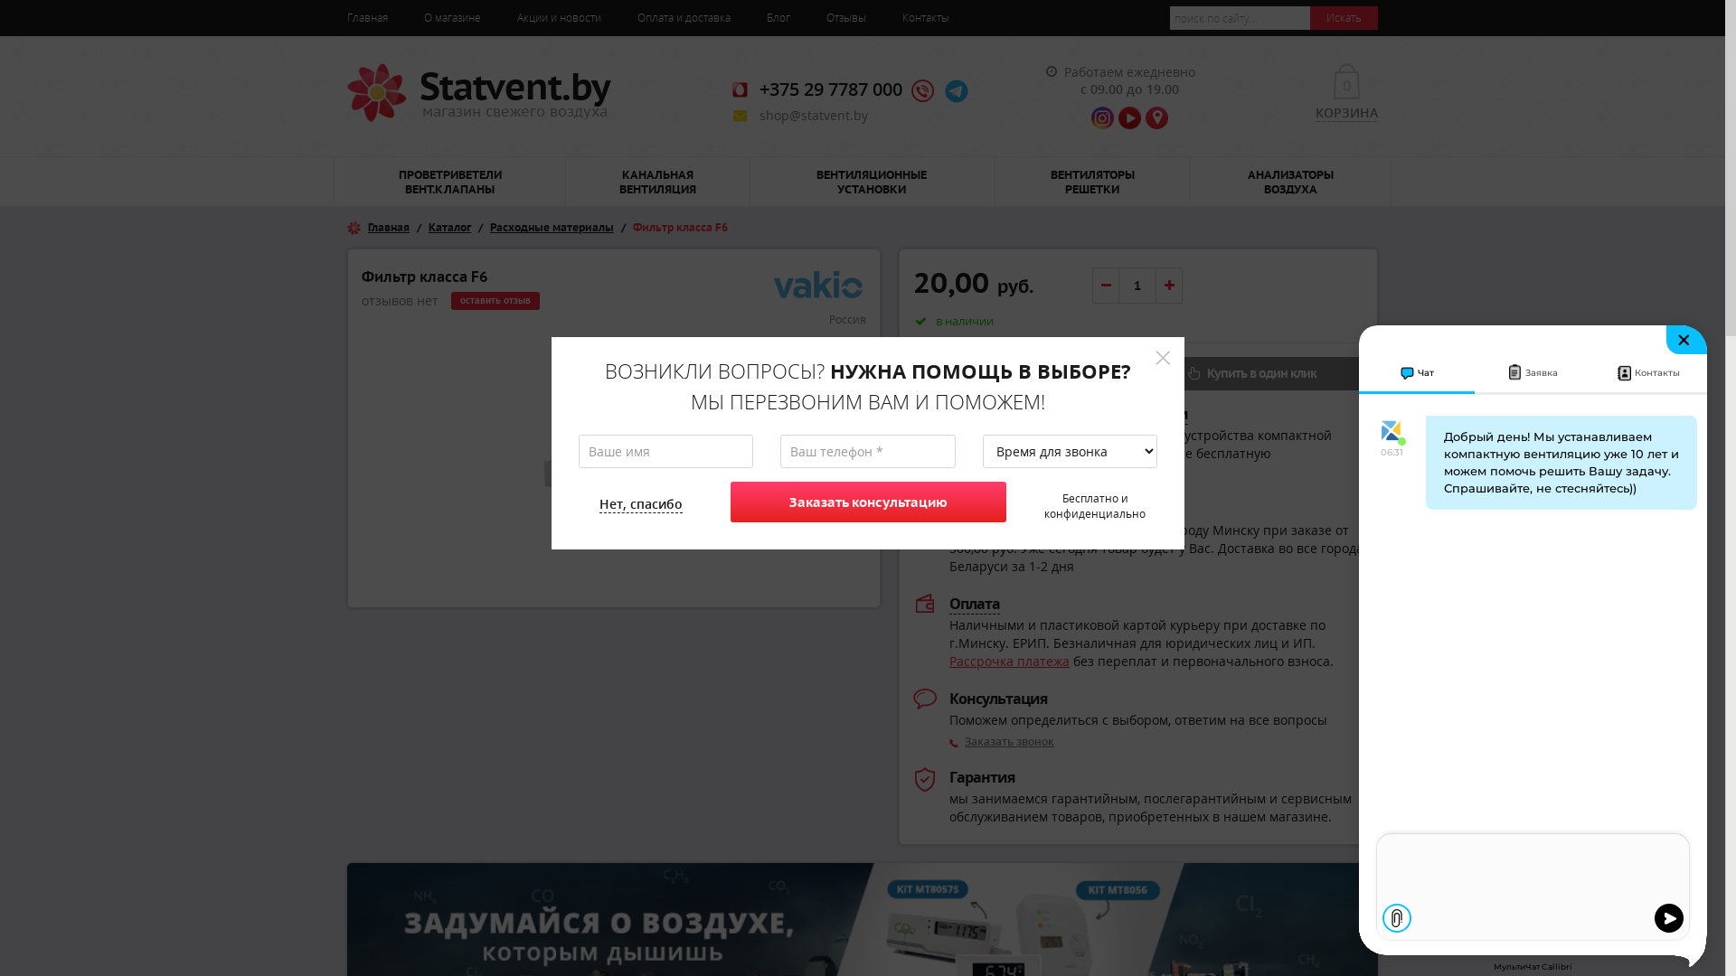 This screenshot has width=1736, height=976. Describe the element at coordinates (814, 116) in the screenshot. I see `shop@statvent.by` at that location.